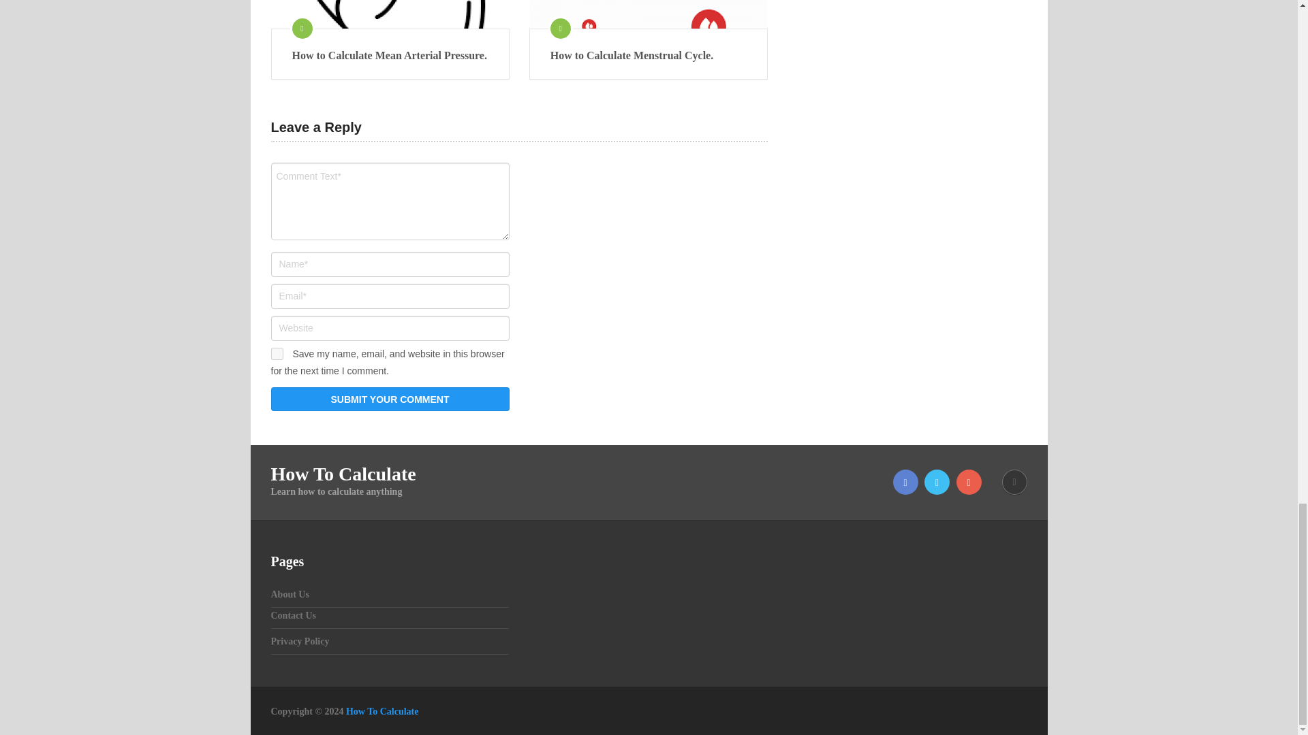 Image resolution: width=1308 pixels, height=735 pixels. What do you see at coordinates (390, 398) in the screenshot?
I see `Submit Your Comment` at bounding box center [390, 398].